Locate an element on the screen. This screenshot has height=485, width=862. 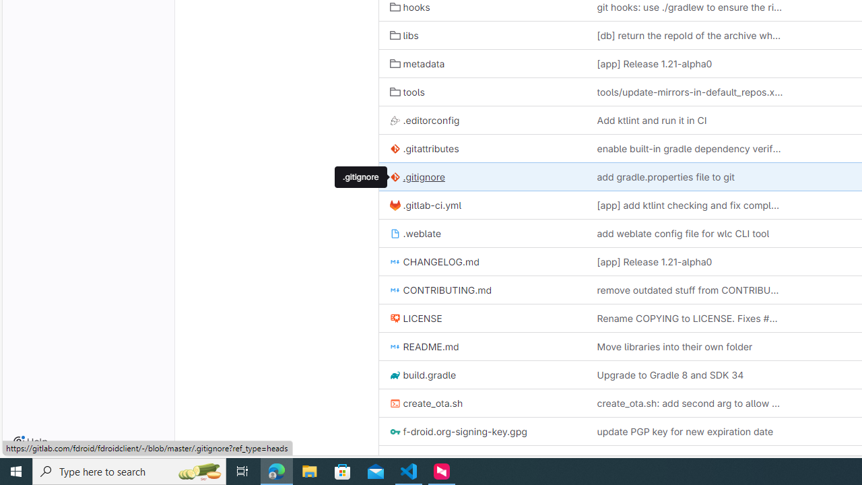
Class: s16 position-relative file-icon is located at coordinates (395, 460).